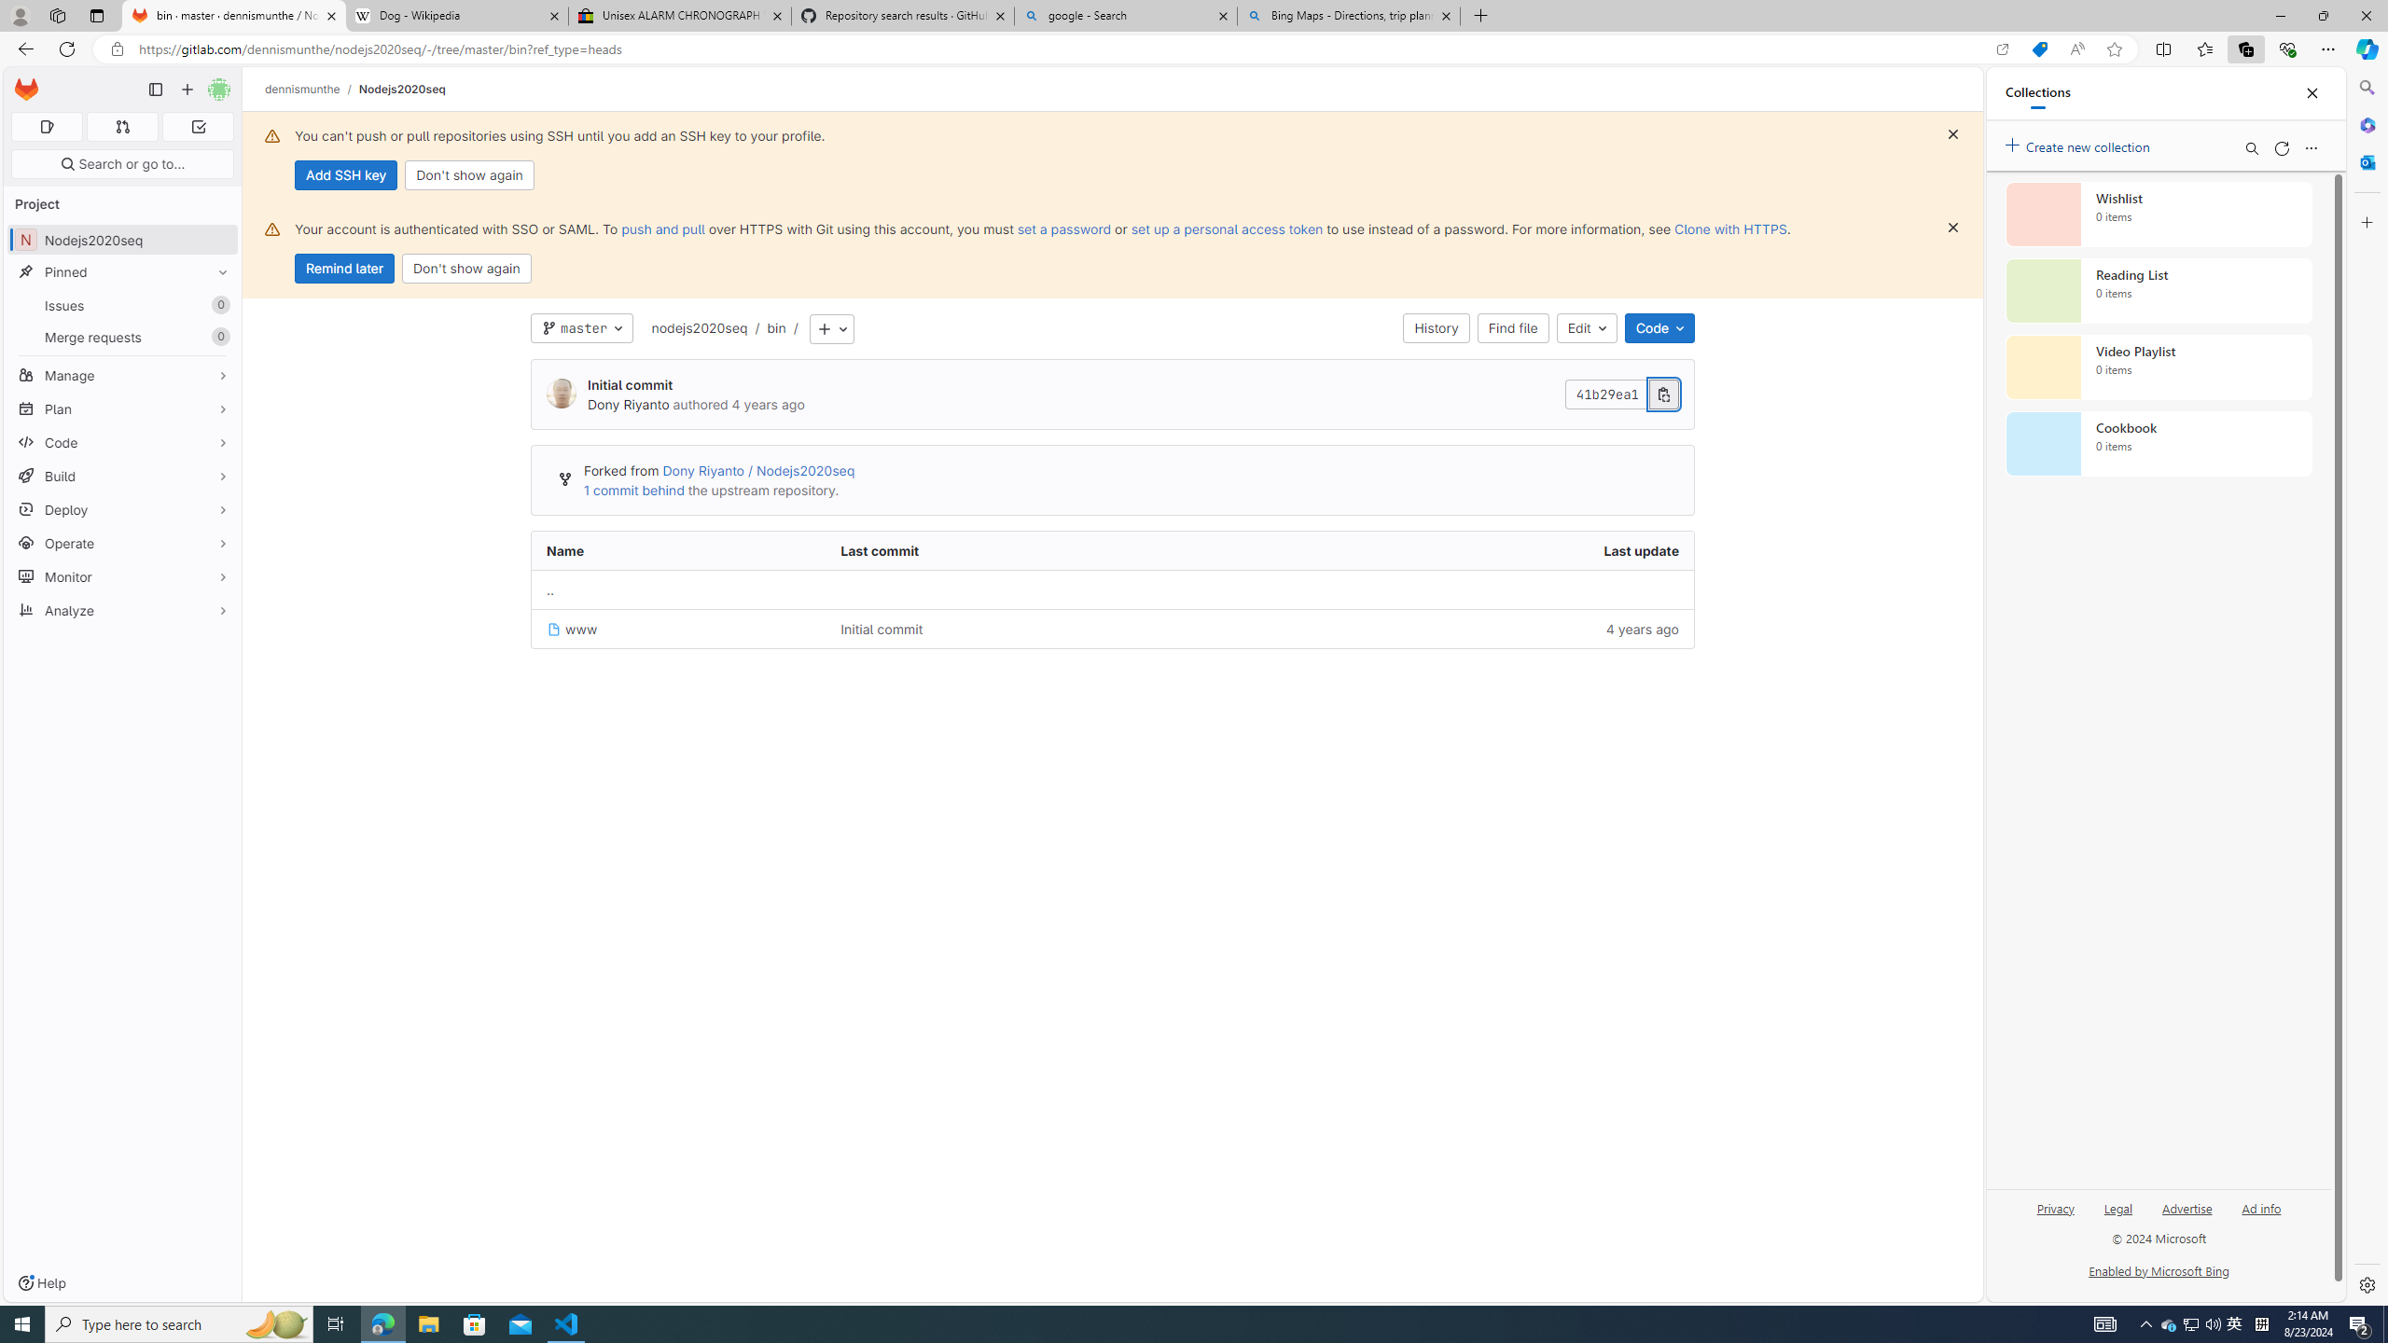 The height and width of the screenshot is (1343, 2388). I want to click on Deploy, so click(123, 509).